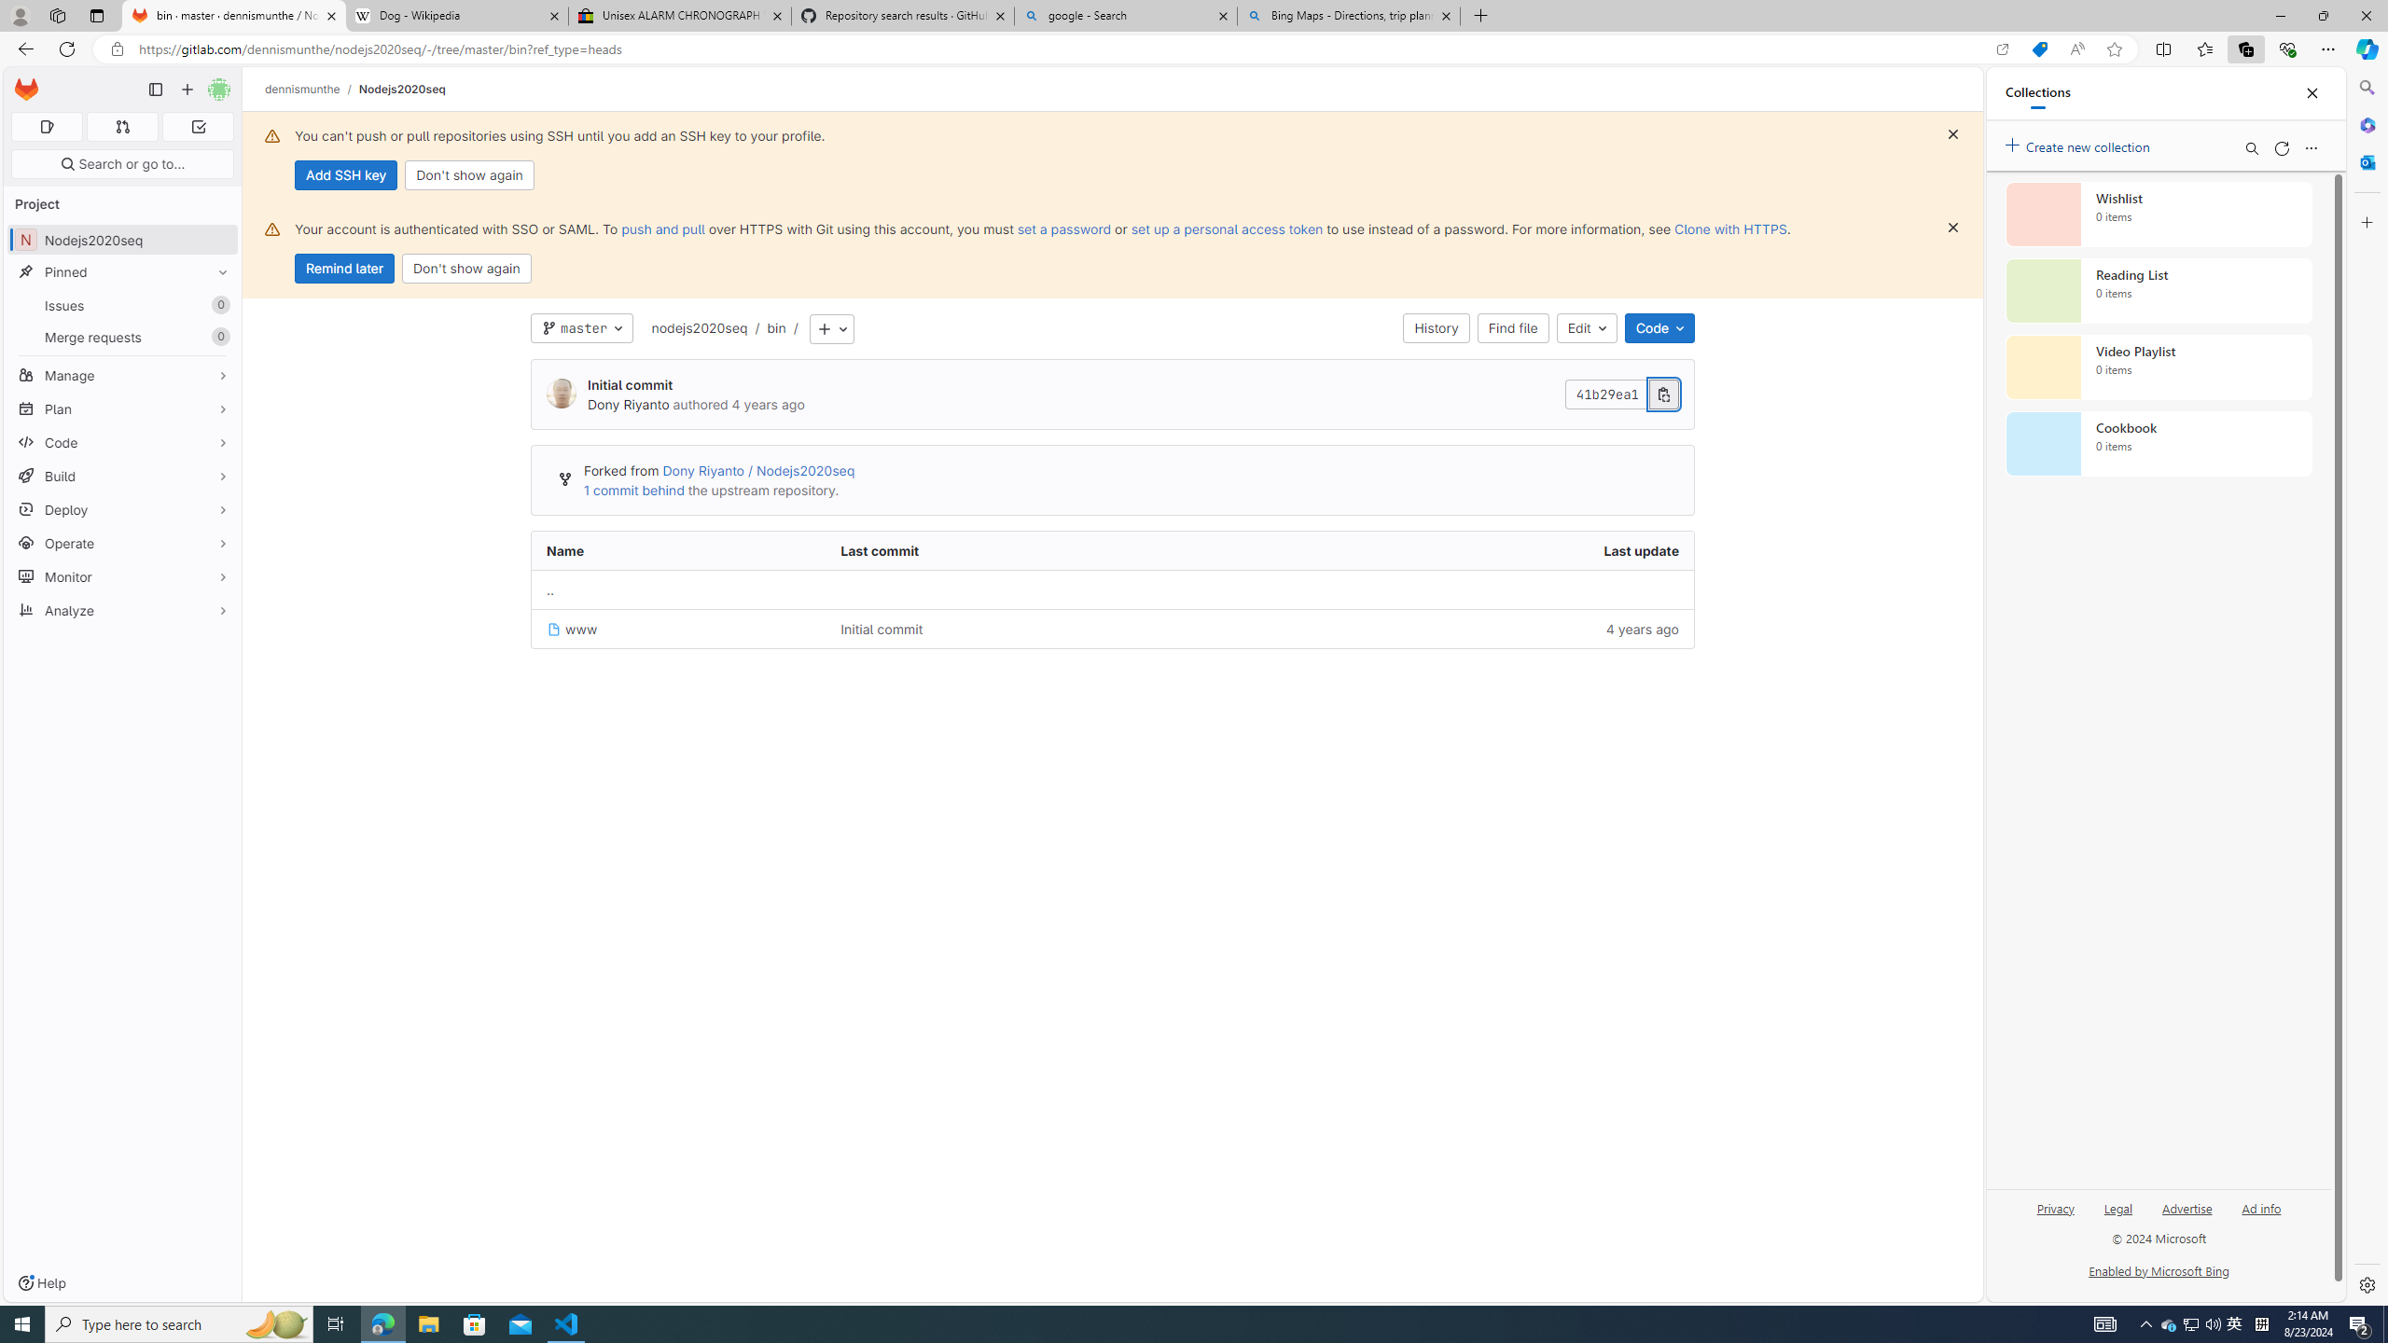 The height and width of the screenshot is (1343, 2388). I want to click on Deploy, so click(123, 509).